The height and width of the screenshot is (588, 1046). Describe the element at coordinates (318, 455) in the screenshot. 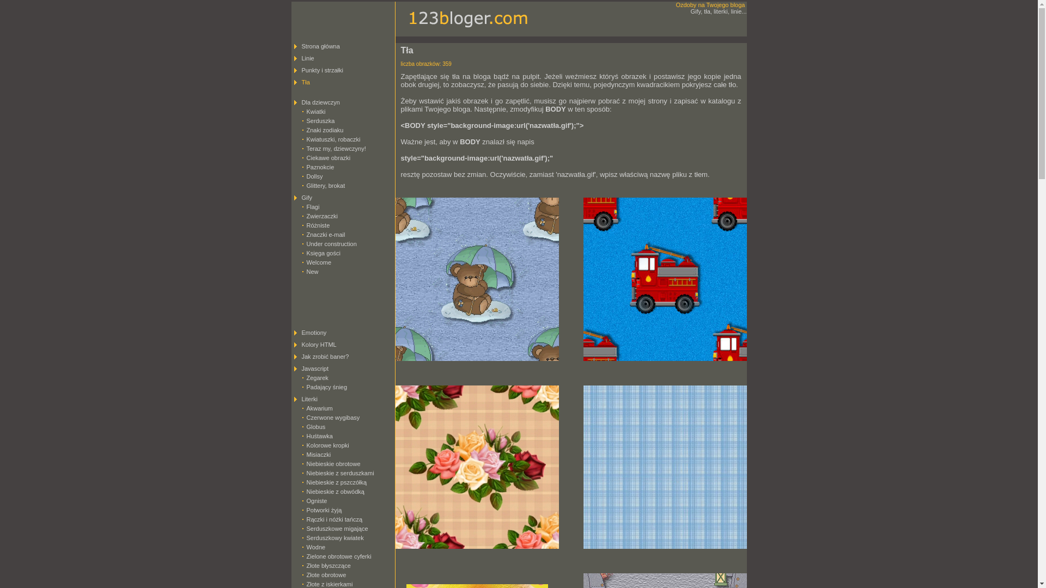

I see `Misiaczki` at that location.